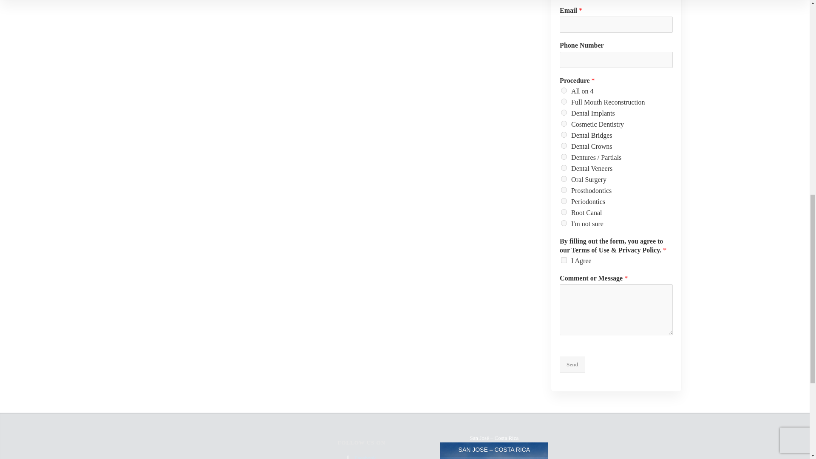 The width and height of the screenshot is (816, 459). What do you see at coordinates (564, 190) in the screenshot?
I see `Prosthodontics` at bounding box center [564, 190].